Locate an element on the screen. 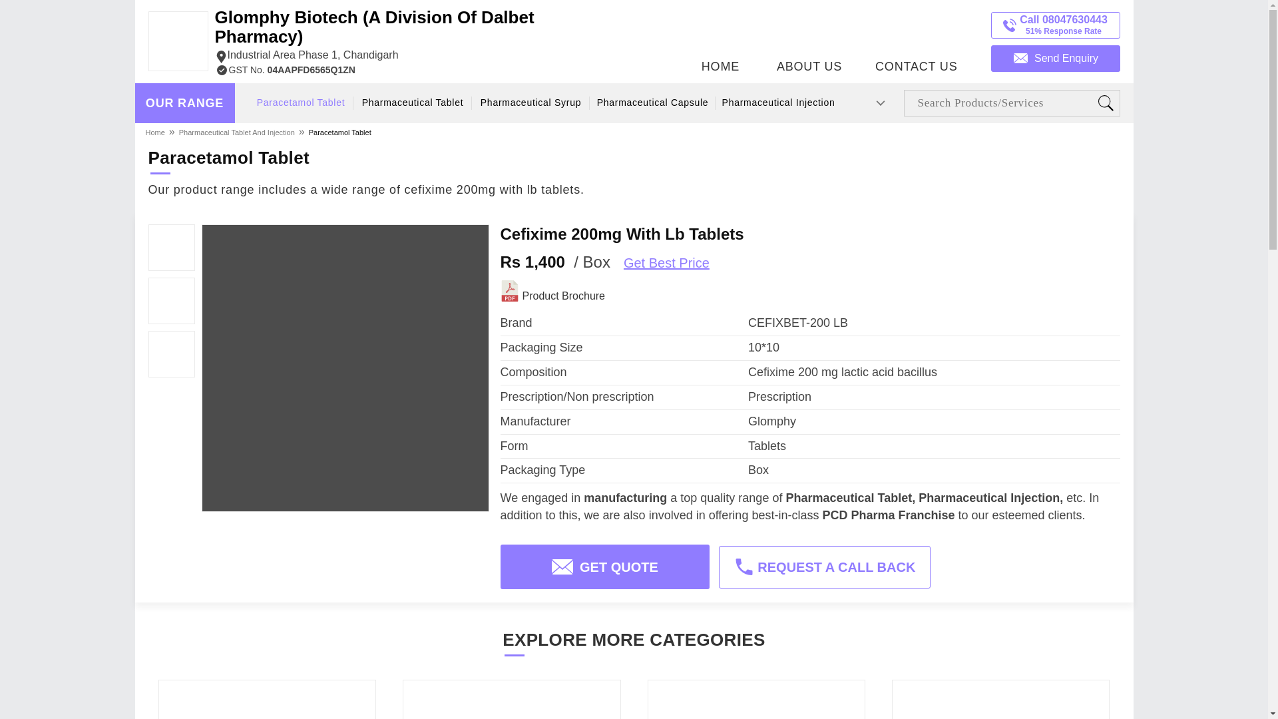 Image resolution: width=1278 pixels, height=719 pixels. HOME is located at coordinates (720, 38).